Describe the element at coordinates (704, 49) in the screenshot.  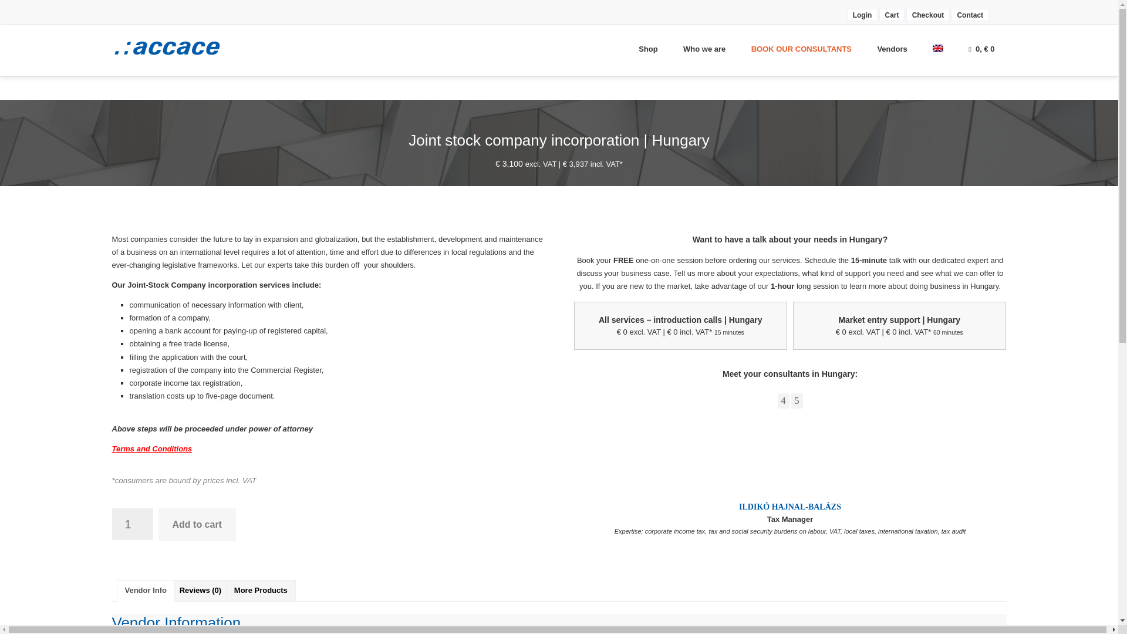
I see `Who we are` at that location.